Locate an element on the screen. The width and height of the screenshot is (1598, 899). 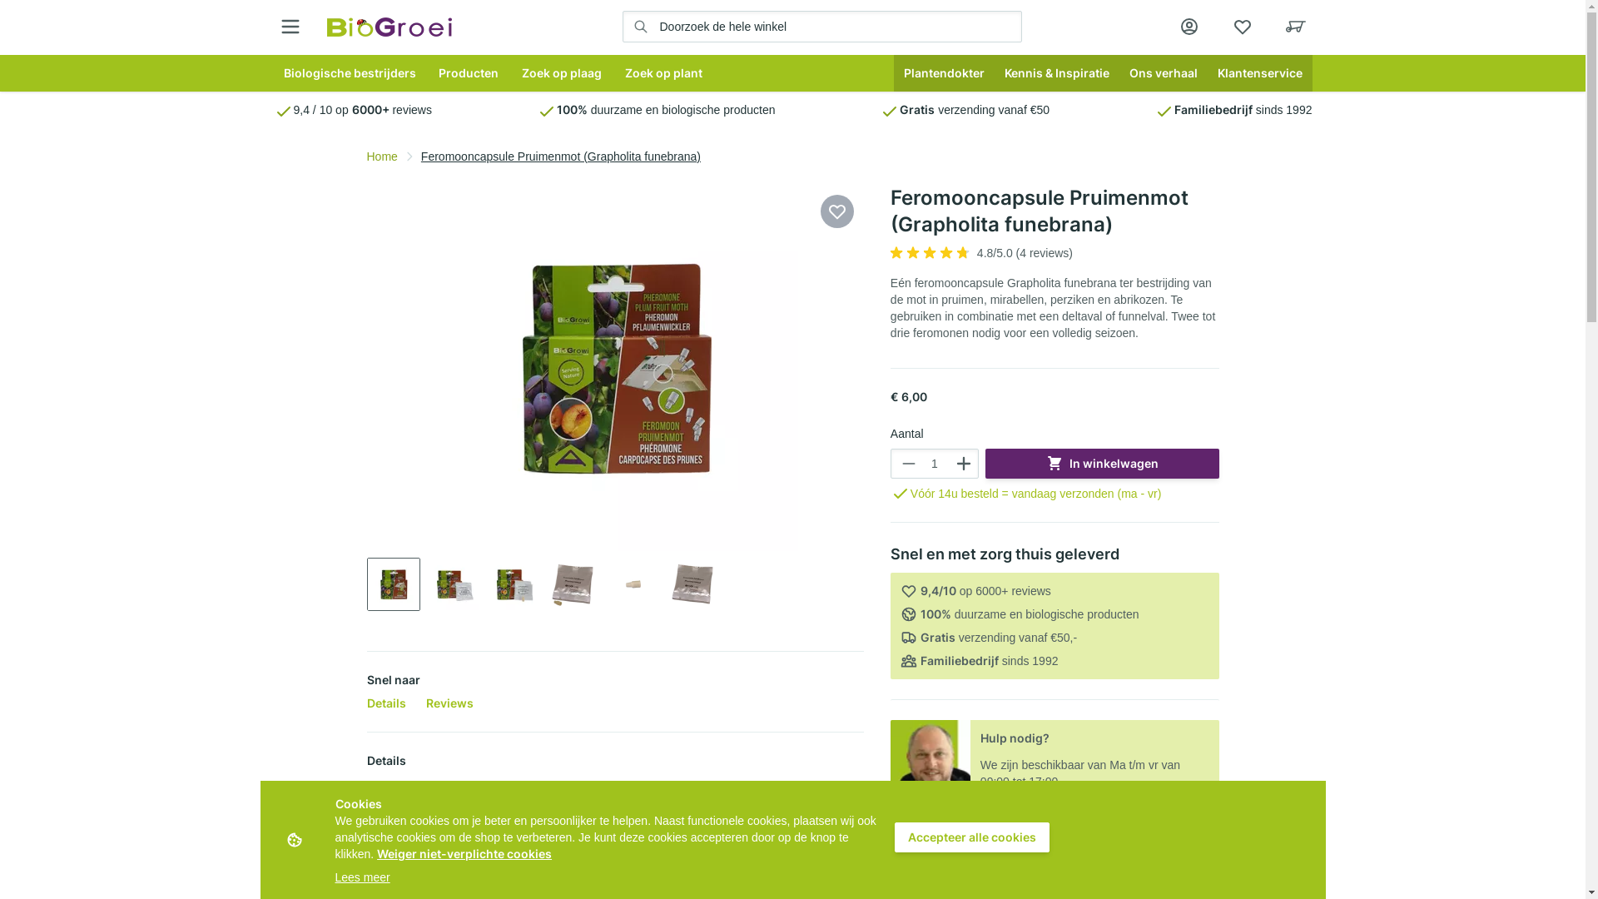
Feromoon pruimenmot is located at coordinates (614, 368).